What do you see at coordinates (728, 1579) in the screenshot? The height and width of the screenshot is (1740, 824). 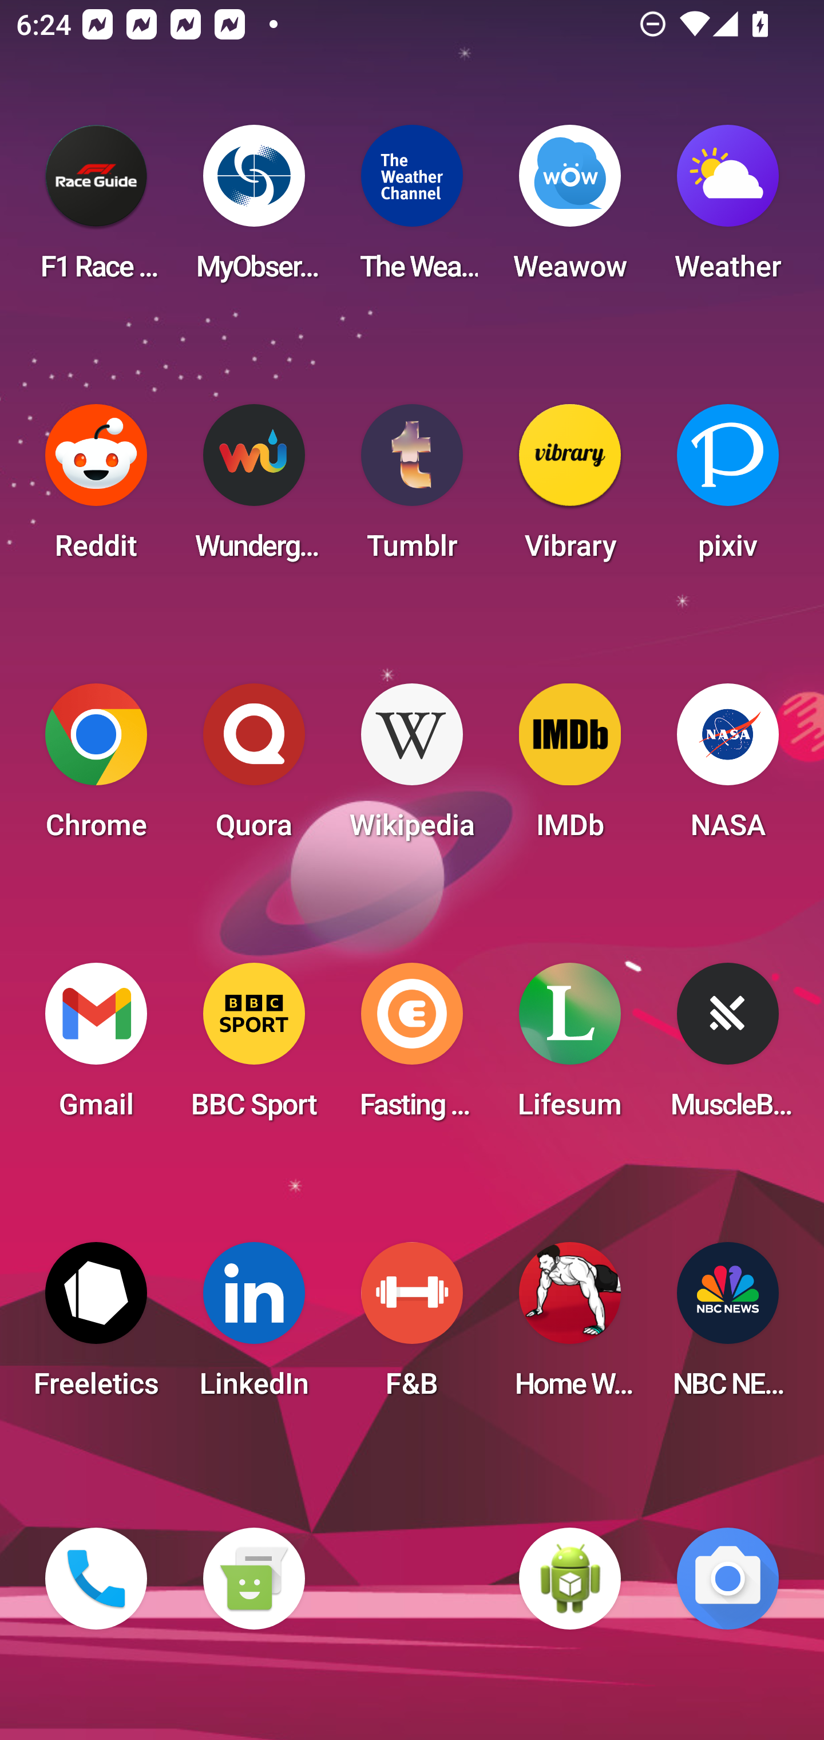 I see `Camera` at bounding box center [728, 1579].